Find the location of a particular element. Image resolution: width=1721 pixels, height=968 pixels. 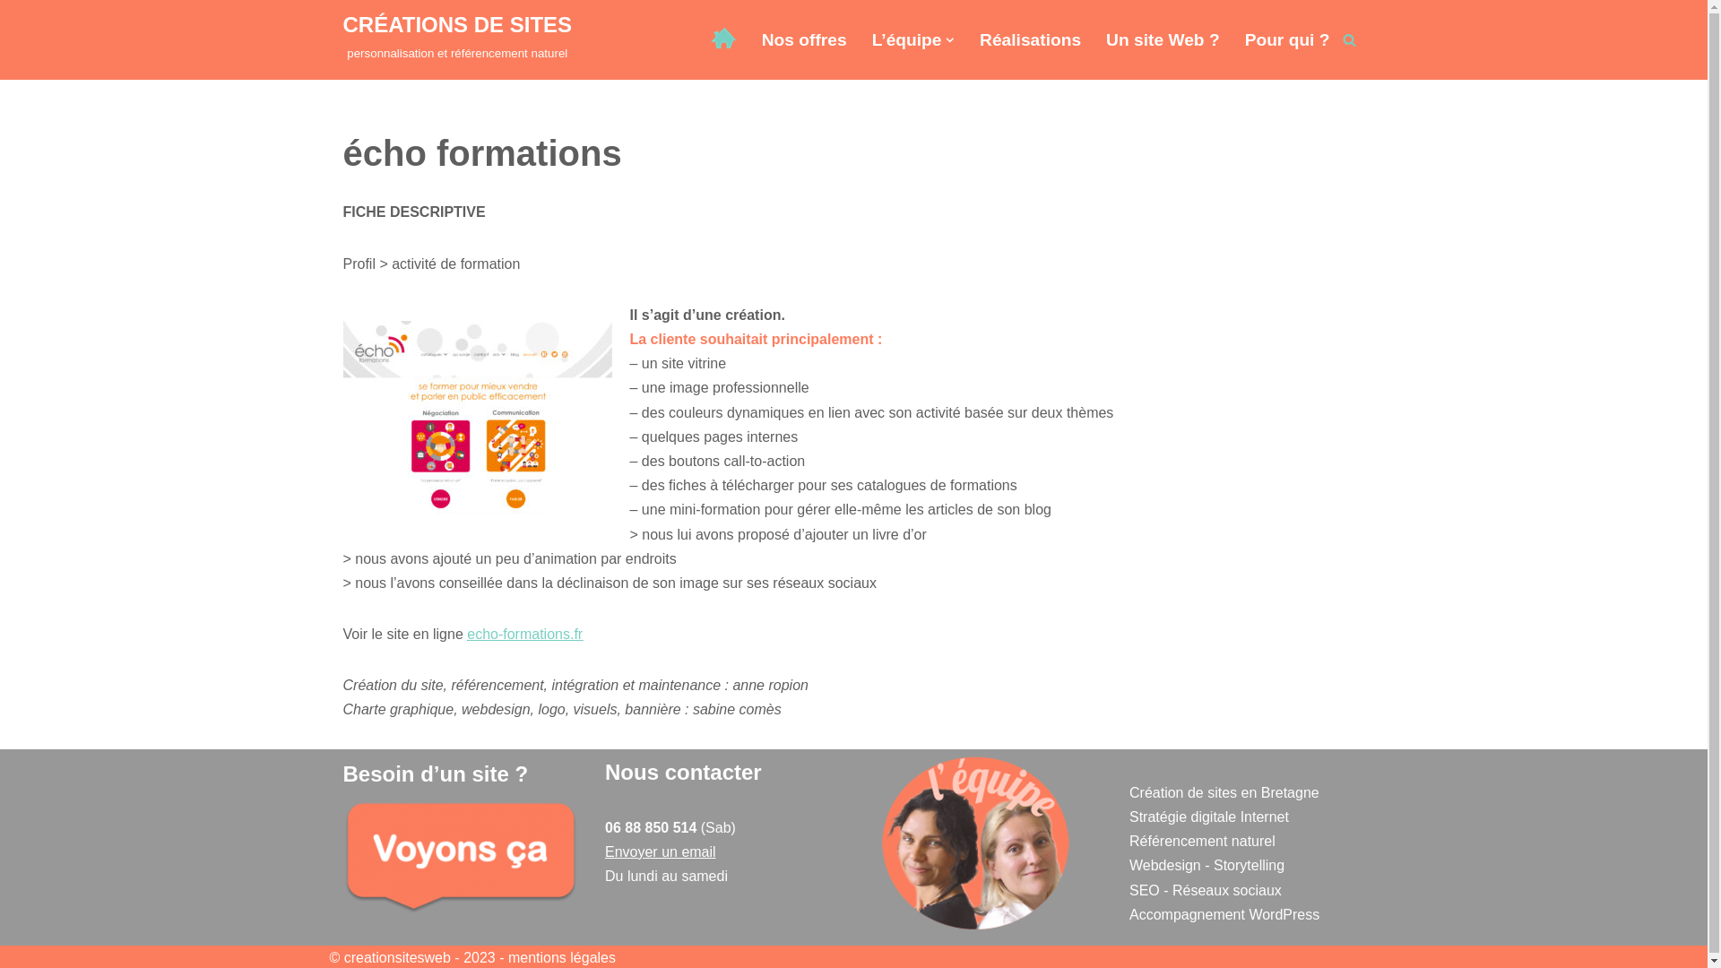

Pour qui ? is located at coordinates (1287, 40).